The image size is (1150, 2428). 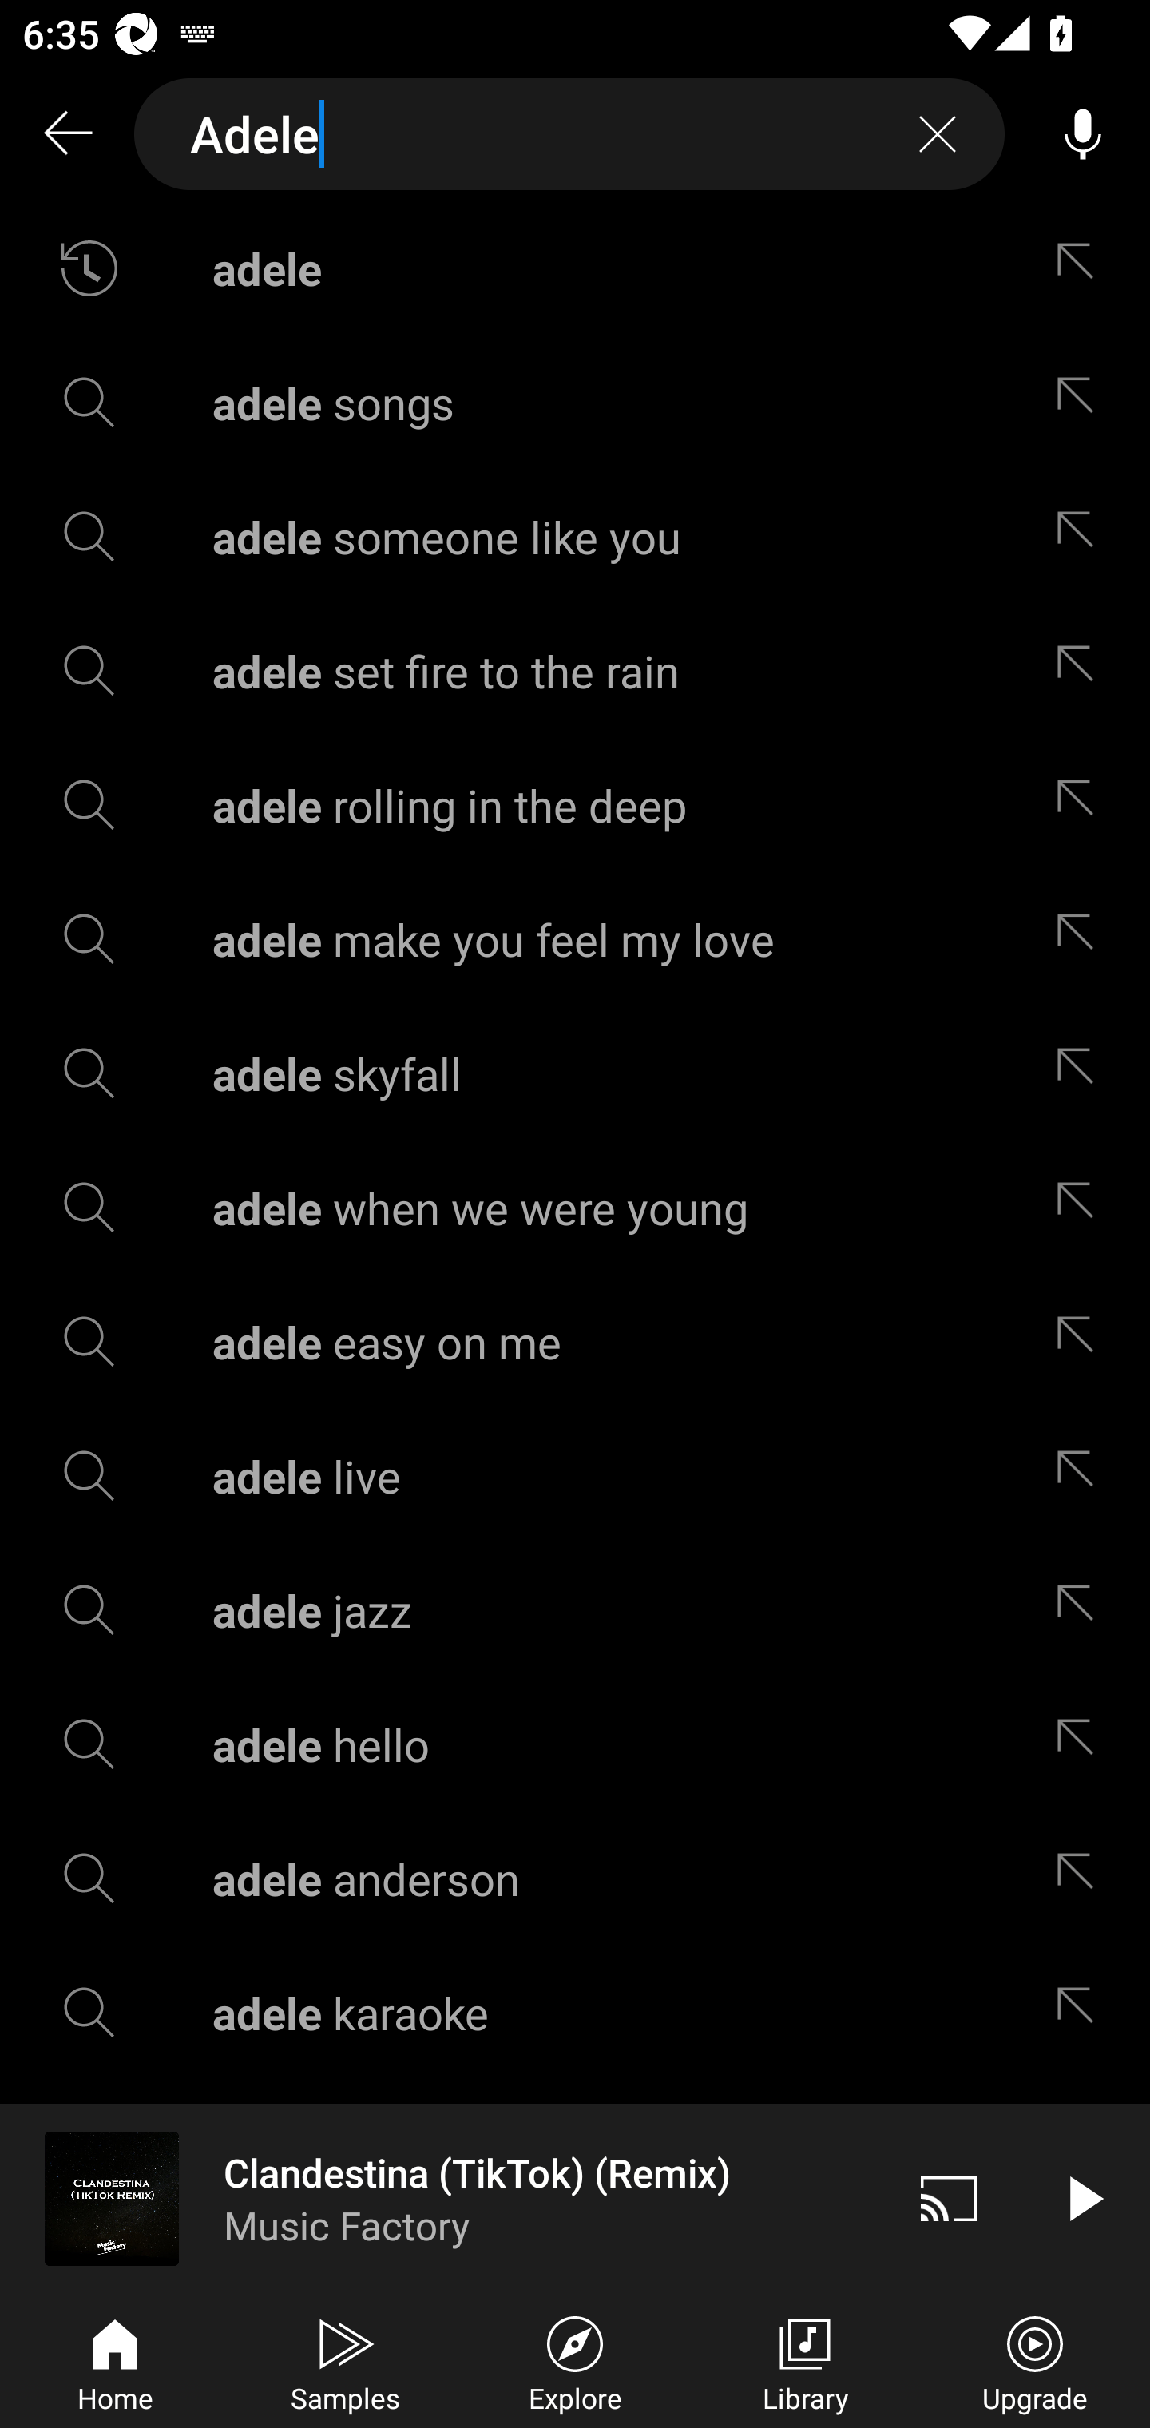 I want to click on adele anderson Edit suggestion adele anderson, so click(x=575, y=1878).